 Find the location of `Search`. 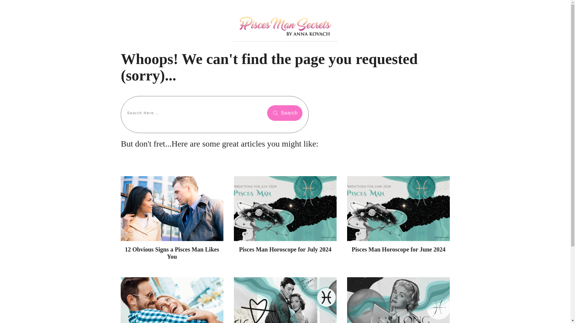

Search is located at coordinates (285, 113).